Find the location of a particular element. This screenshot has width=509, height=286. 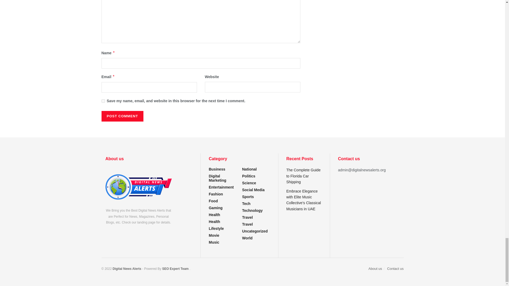

yes is located at coordinates (103, 101).